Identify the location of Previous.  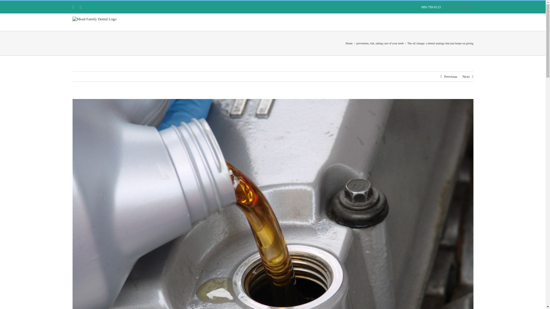
(450, 77).